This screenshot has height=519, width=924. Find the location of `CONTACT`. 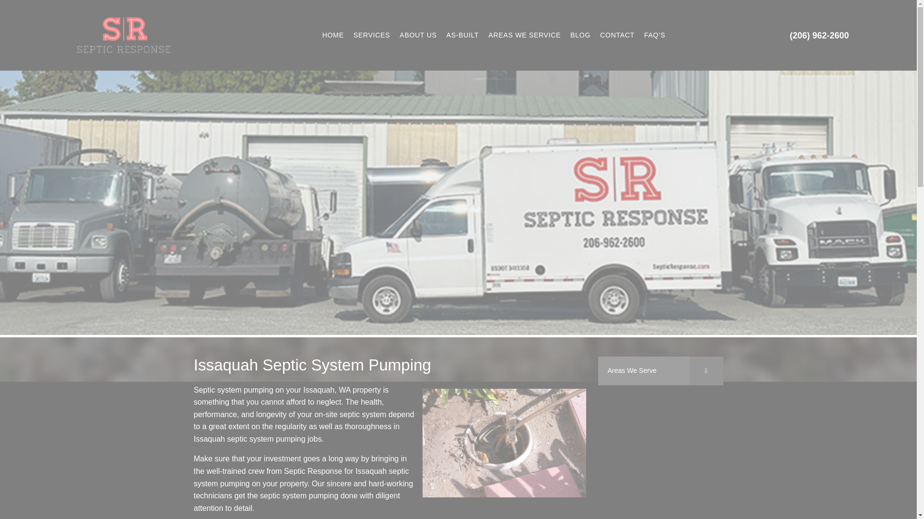

CONTACT is located at coordinates (617, 35).